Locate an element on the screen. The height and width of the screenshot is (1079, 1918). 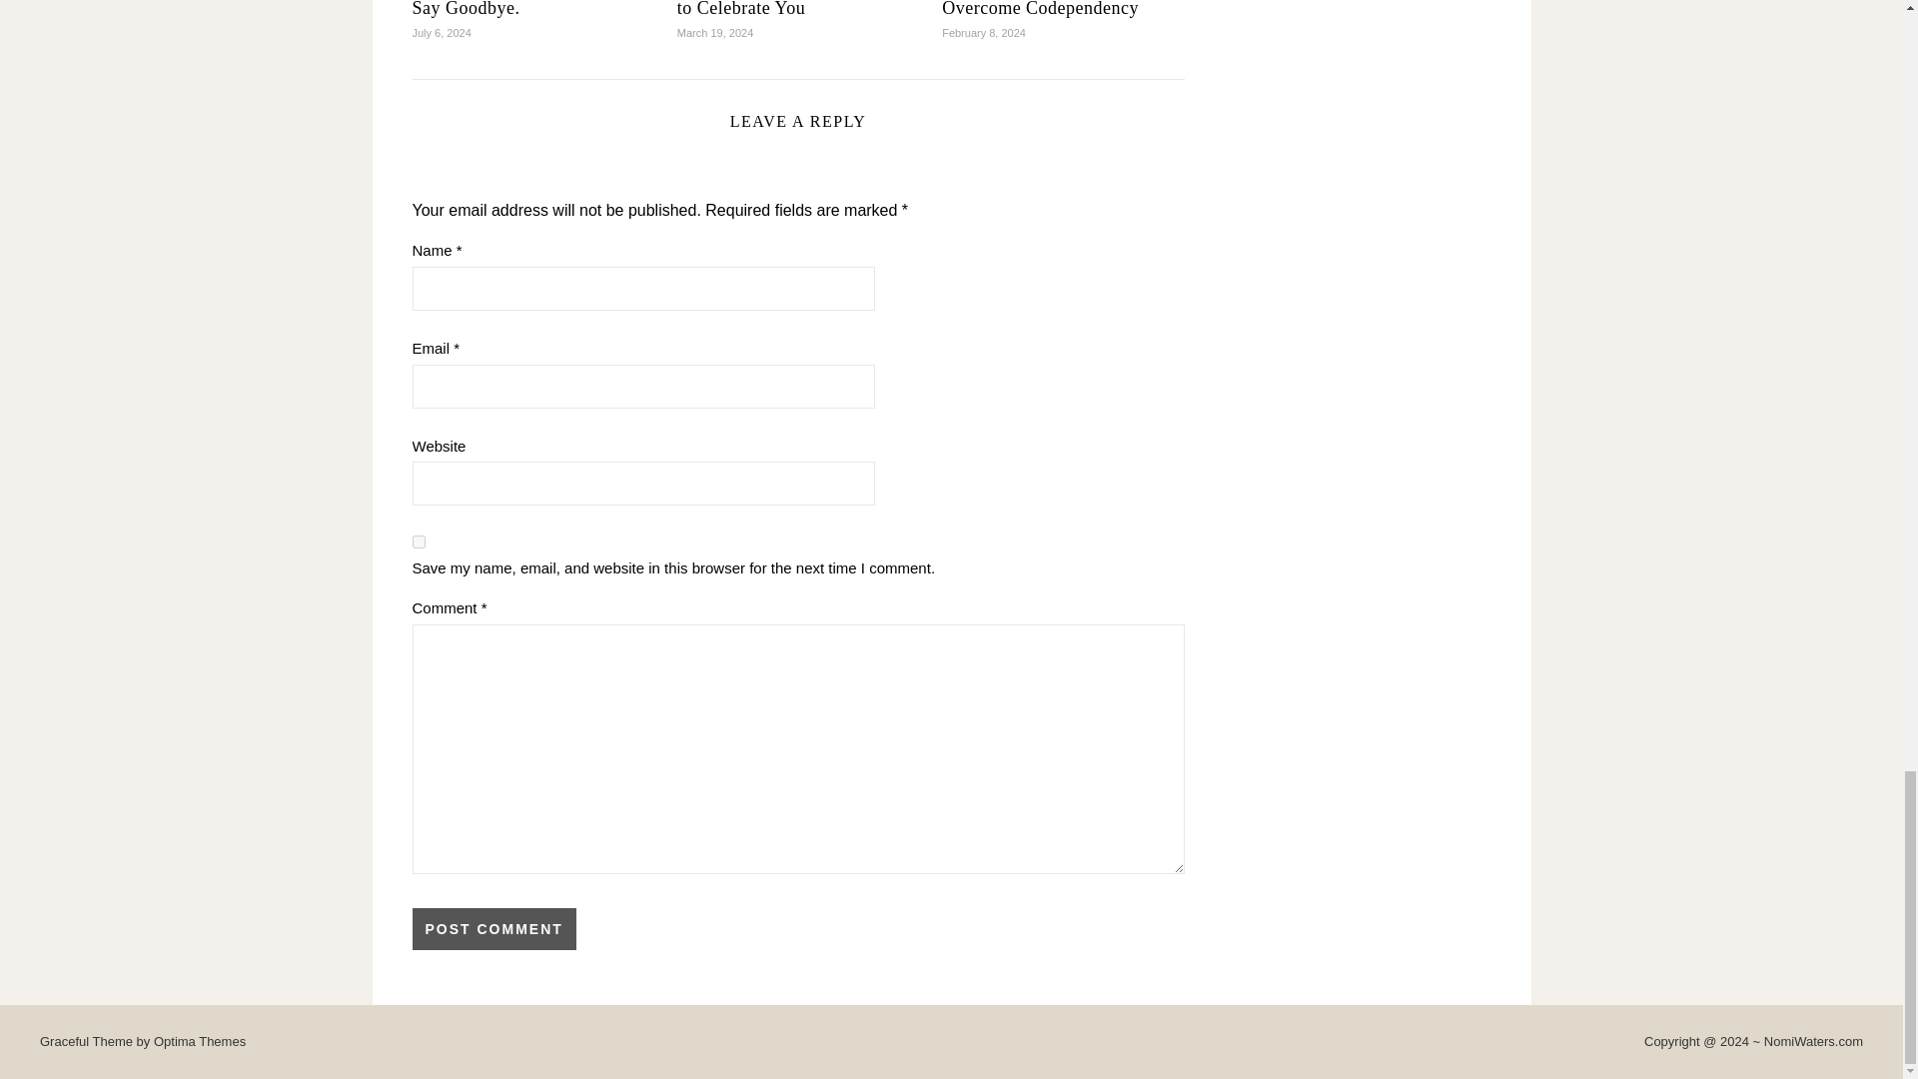
Post Comment is located at coordinates (493, 929).